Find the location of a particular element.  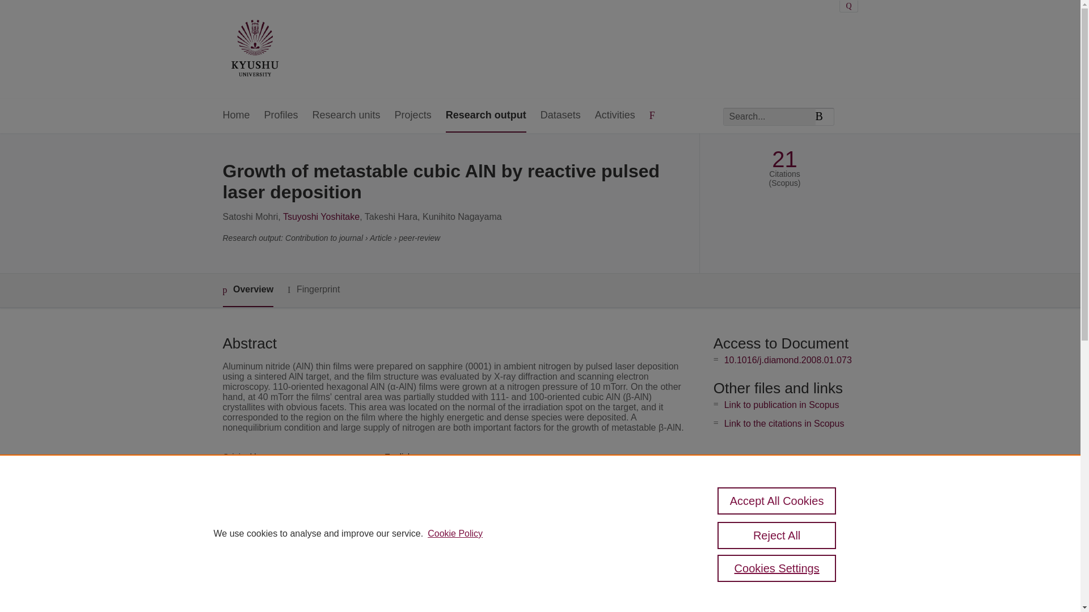

Link to publication in Scopus is located at coordinates (782, 405).